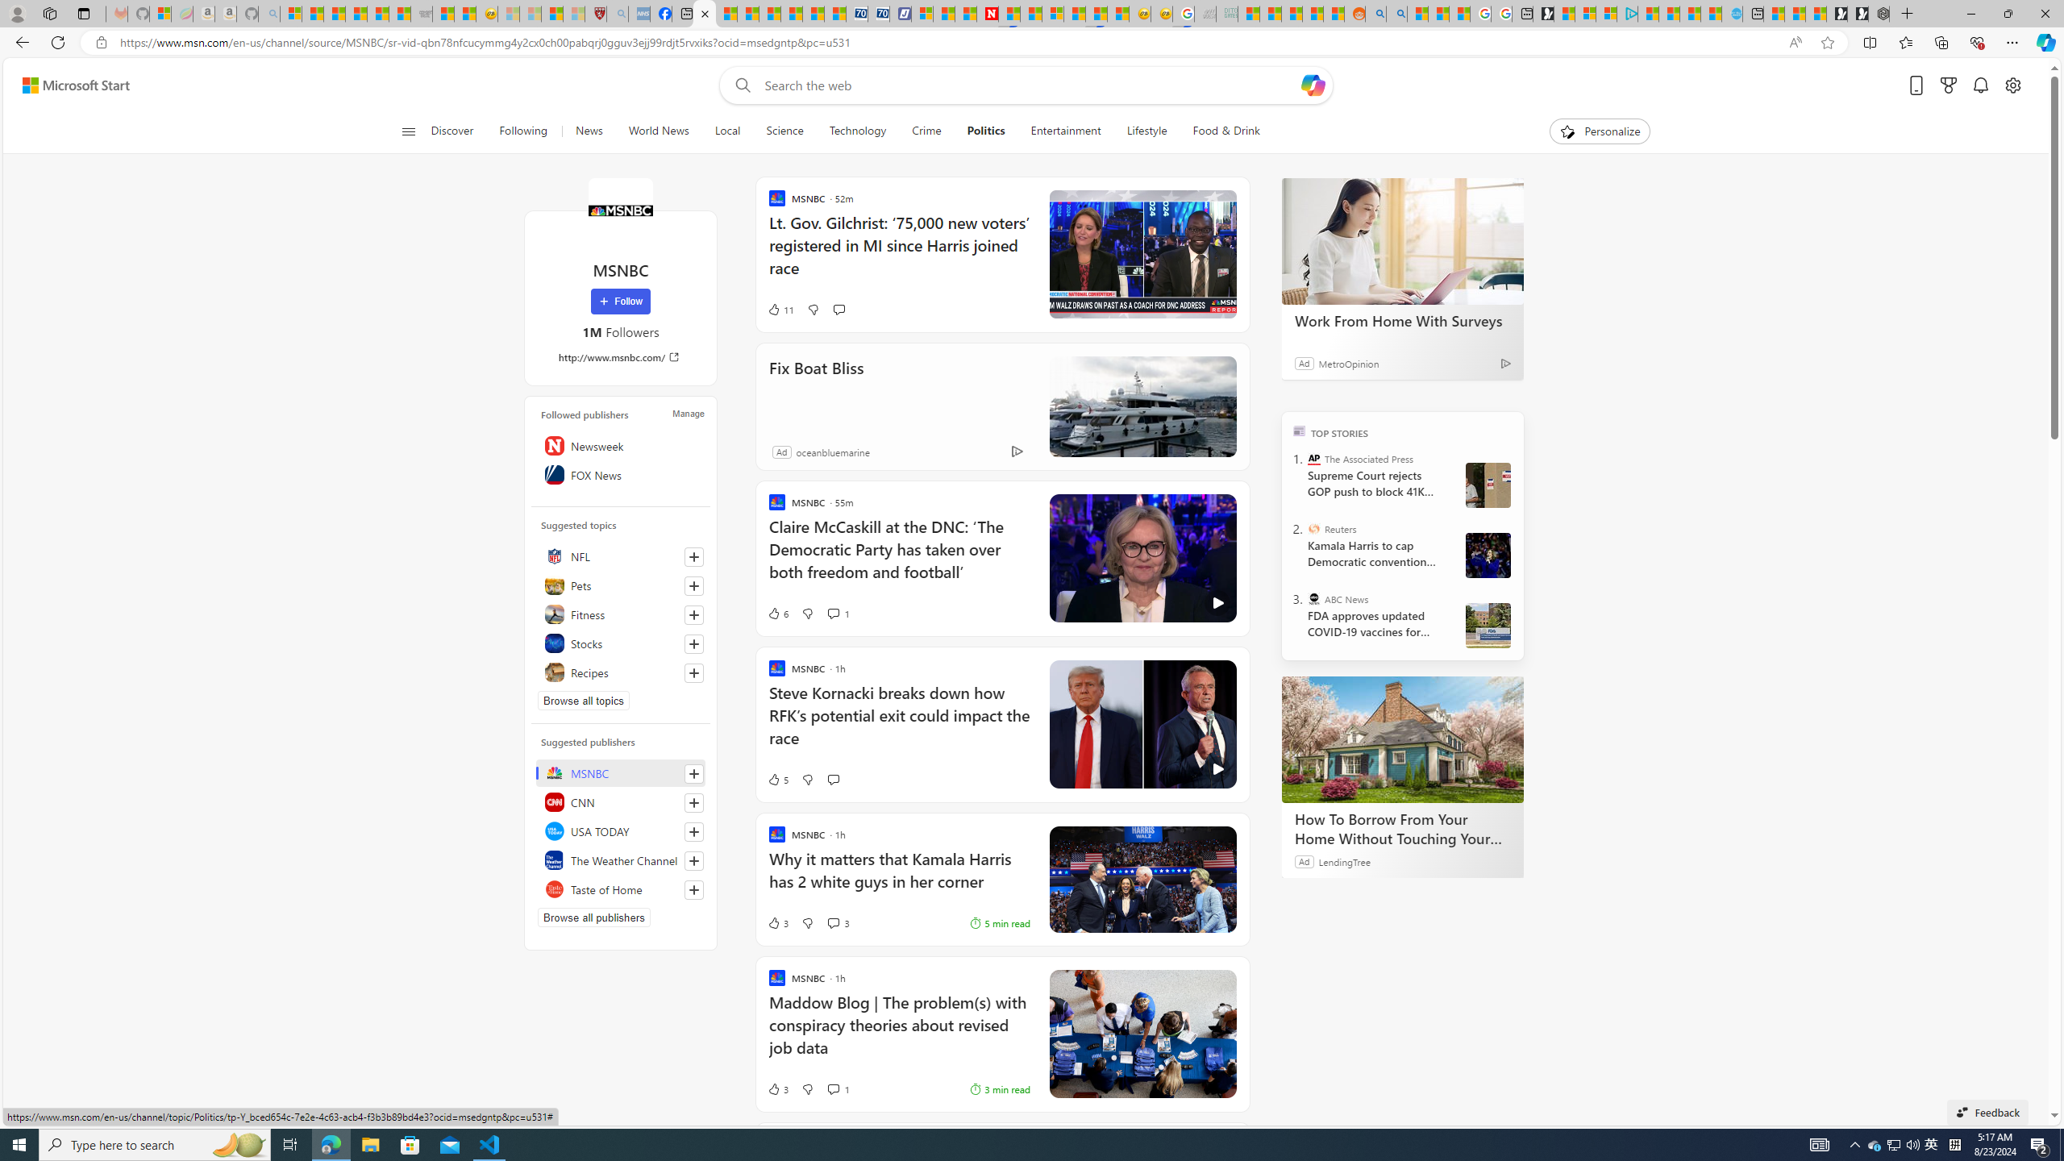 This screenshot has height=1161, width=2064. Describe the element at coordinates (621, 772) in the screenshot. I see `MSNBC` at that location.